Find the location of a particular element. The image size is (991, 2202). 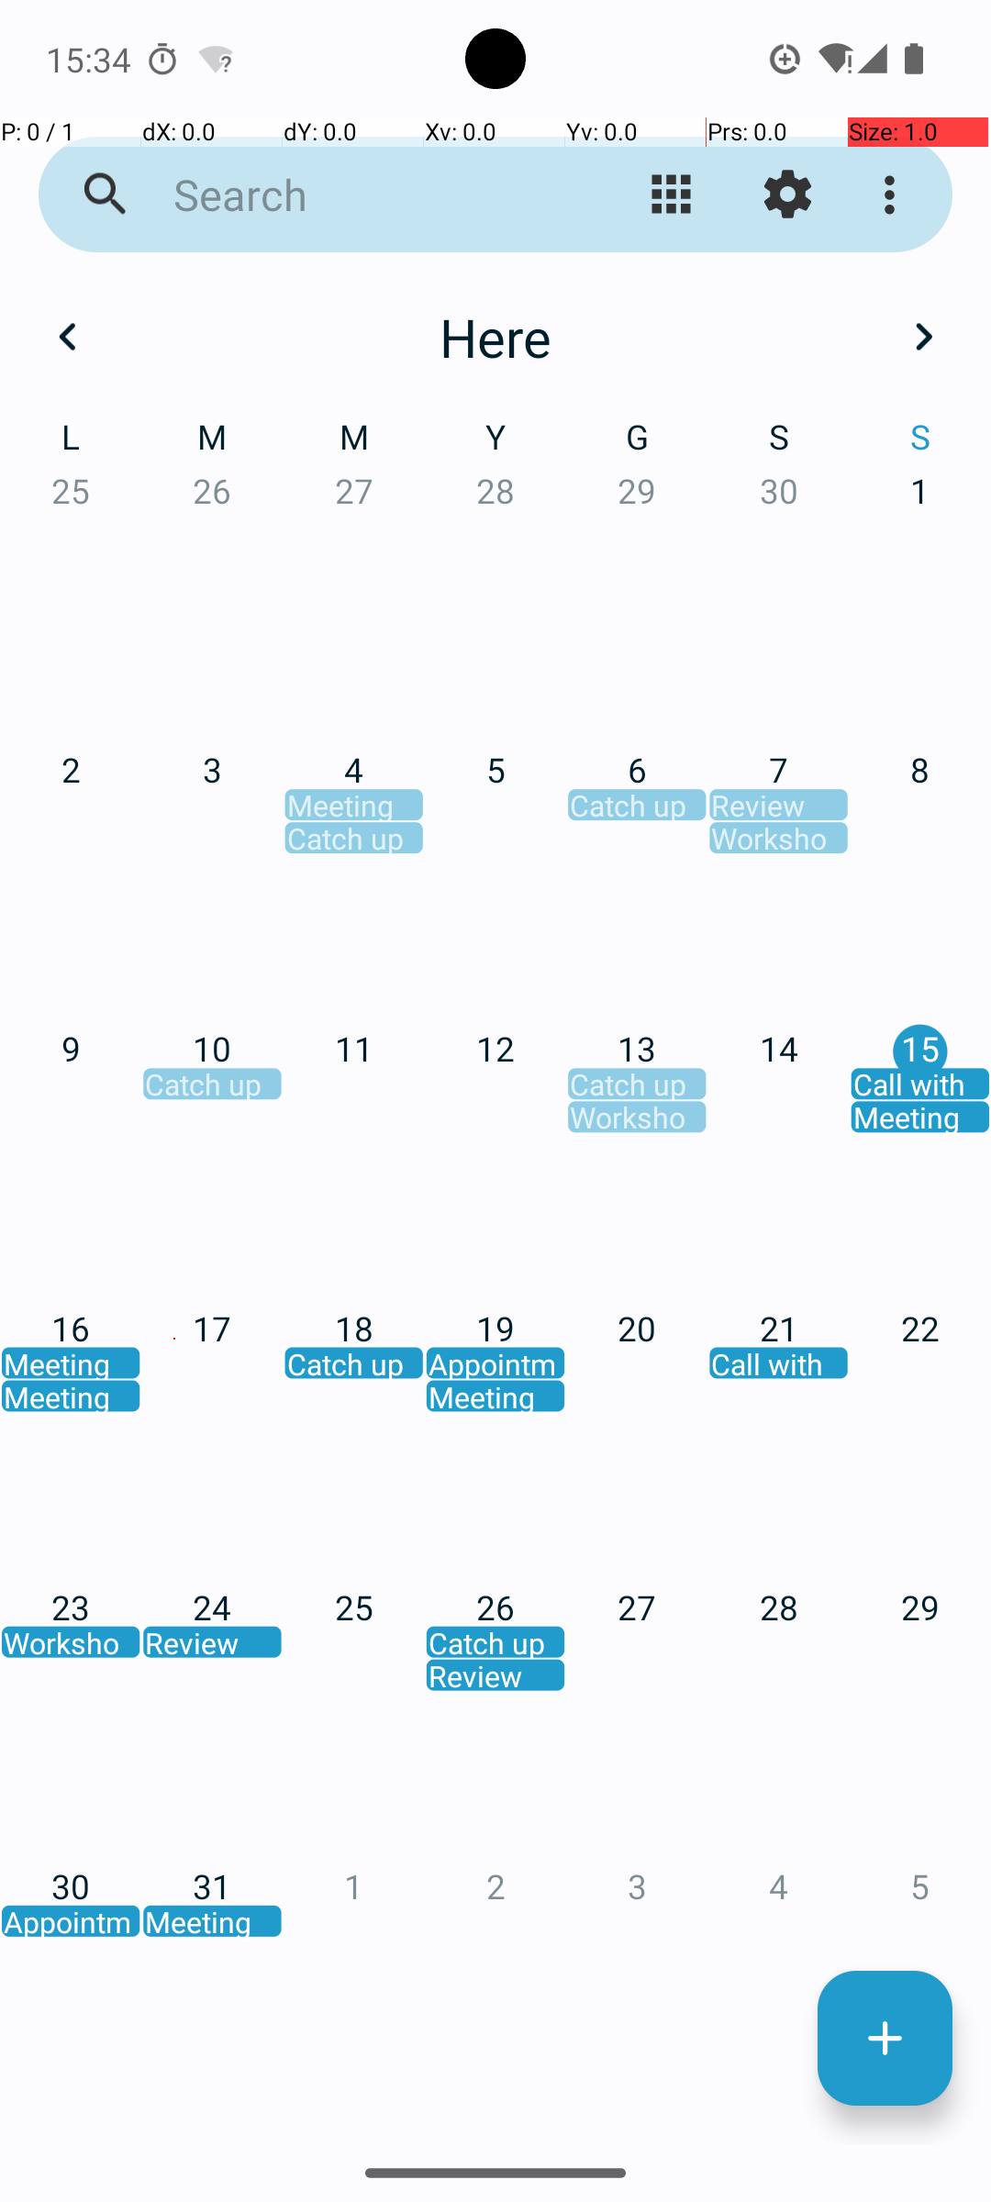

Here is located at coordinates (495, 337).